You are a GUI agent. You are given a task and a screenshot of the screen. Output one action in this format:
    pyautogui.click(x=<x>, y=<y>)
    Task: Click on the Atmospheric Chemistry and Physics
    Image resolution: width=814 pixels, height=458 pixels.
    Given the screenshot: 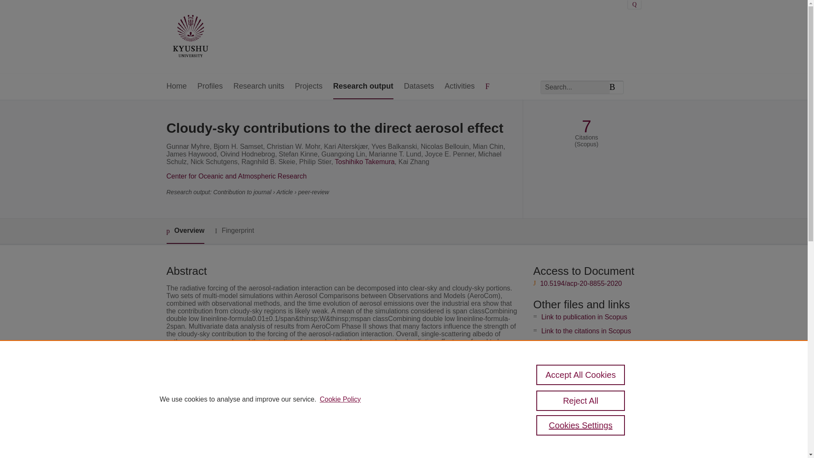 What is the action you would take?
    pyautogui.click(x=338, y=425)
    